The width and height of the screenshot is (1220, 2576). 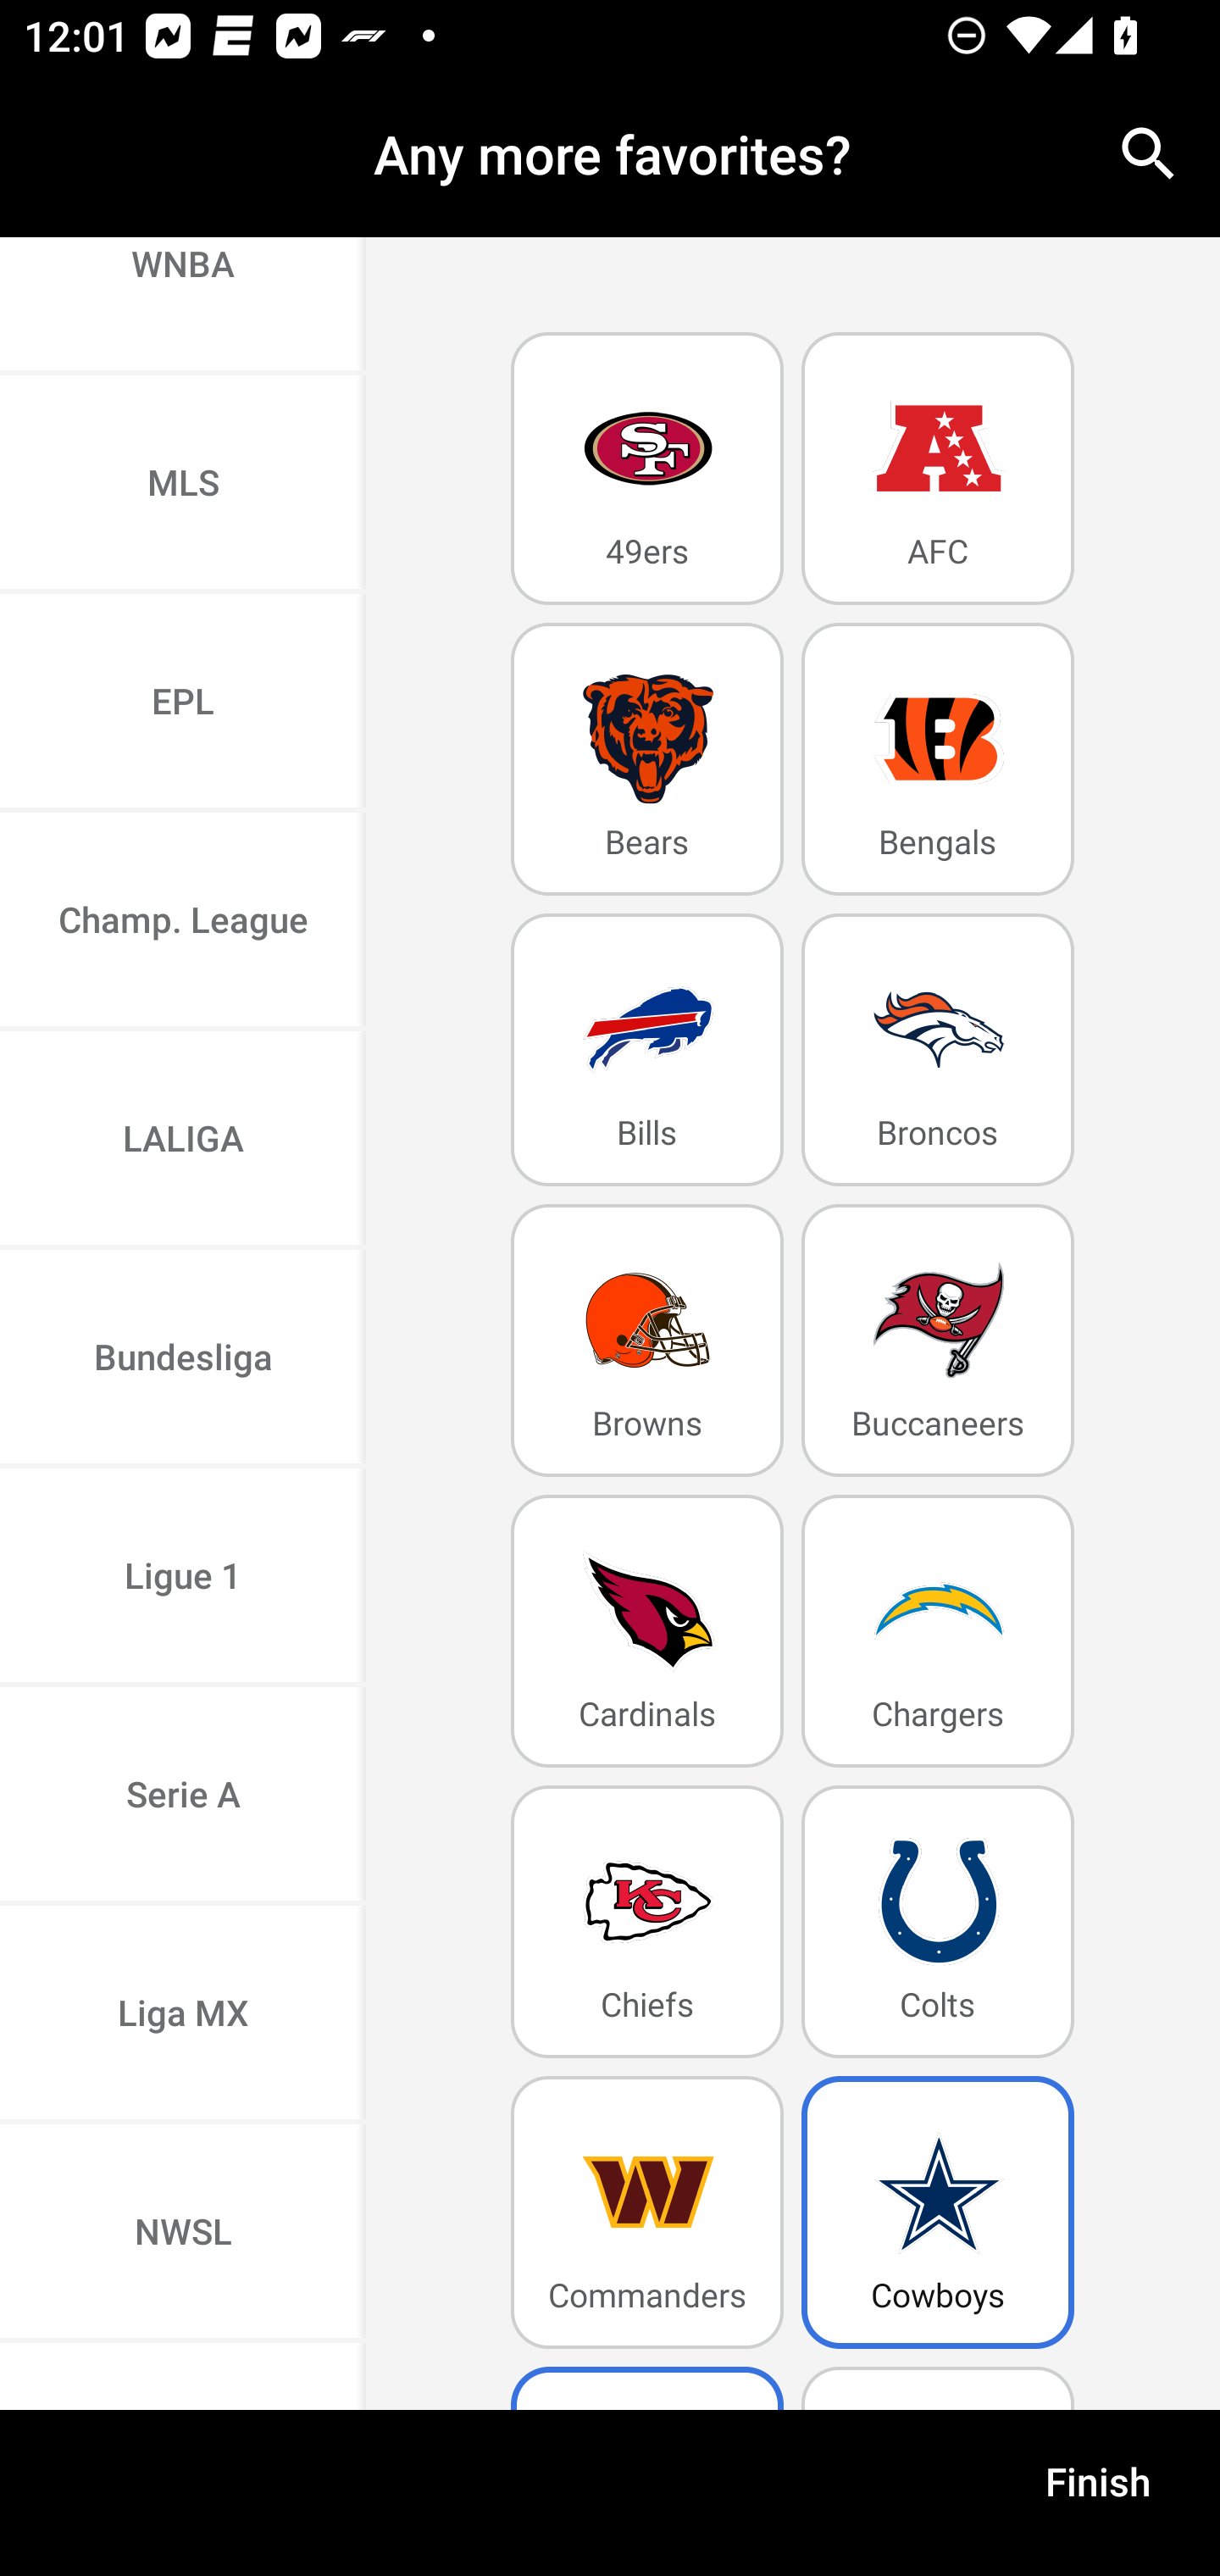 I want to click on Browns, so click(x=647, y=1339).